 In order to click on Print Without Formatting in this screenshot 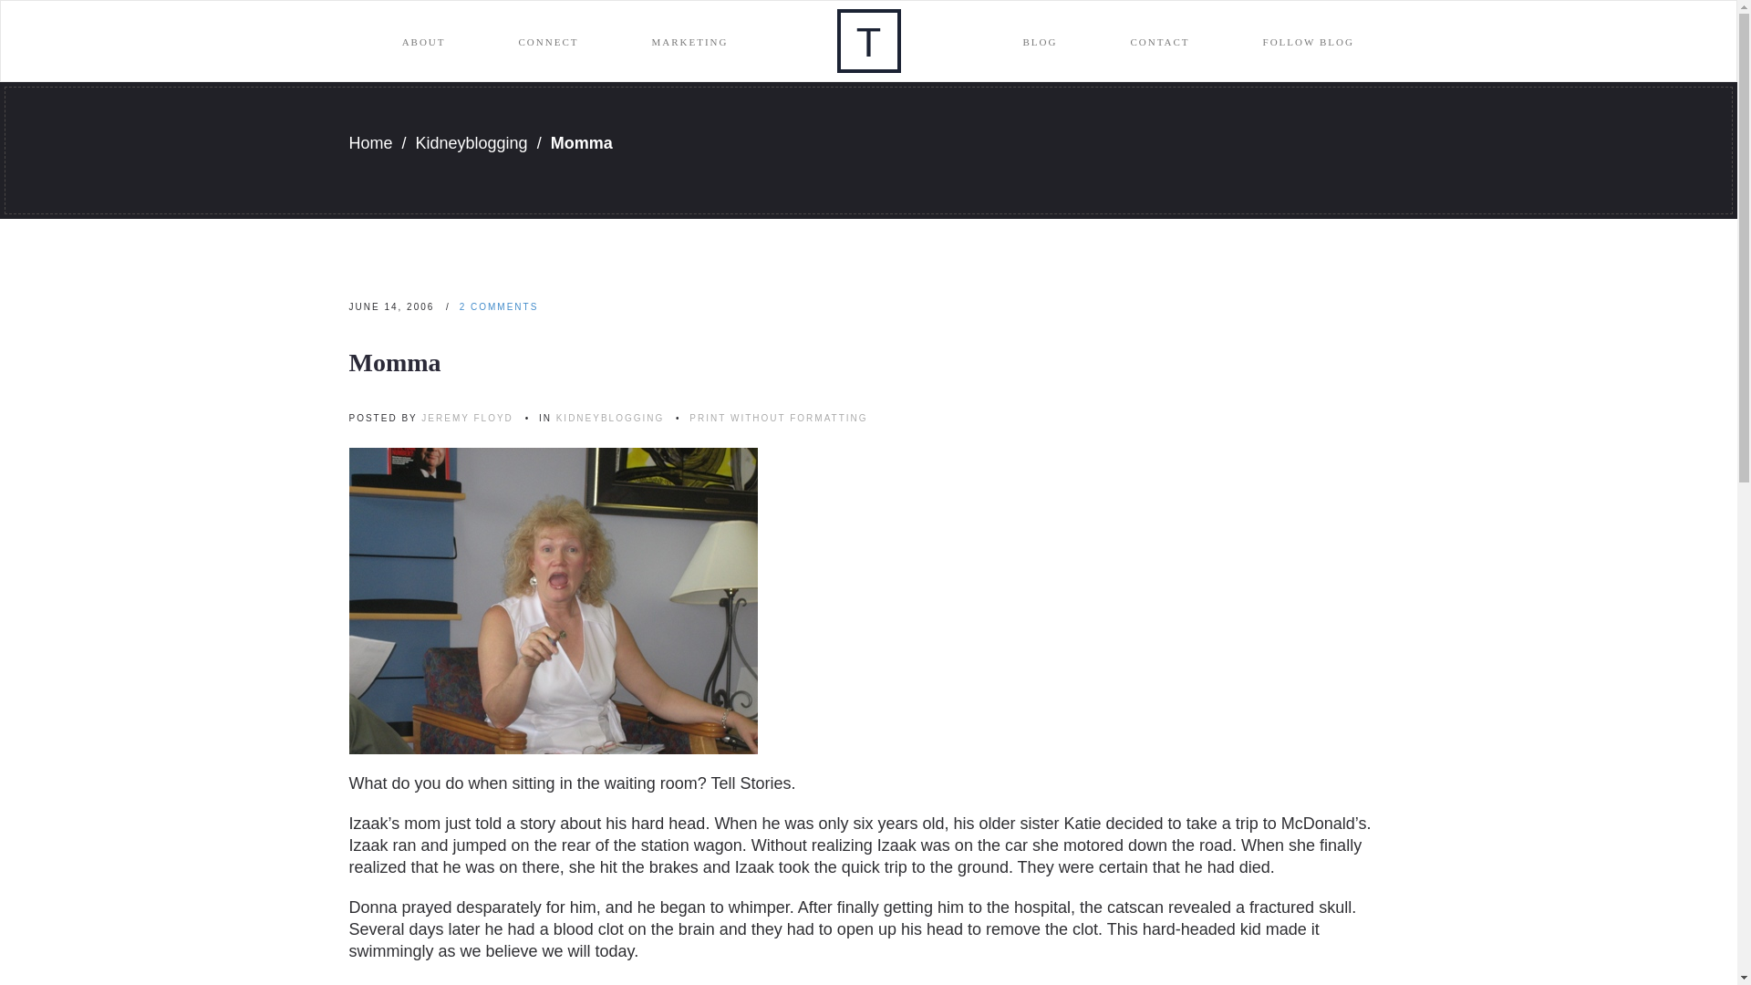, I will do `click(778, 418)`.